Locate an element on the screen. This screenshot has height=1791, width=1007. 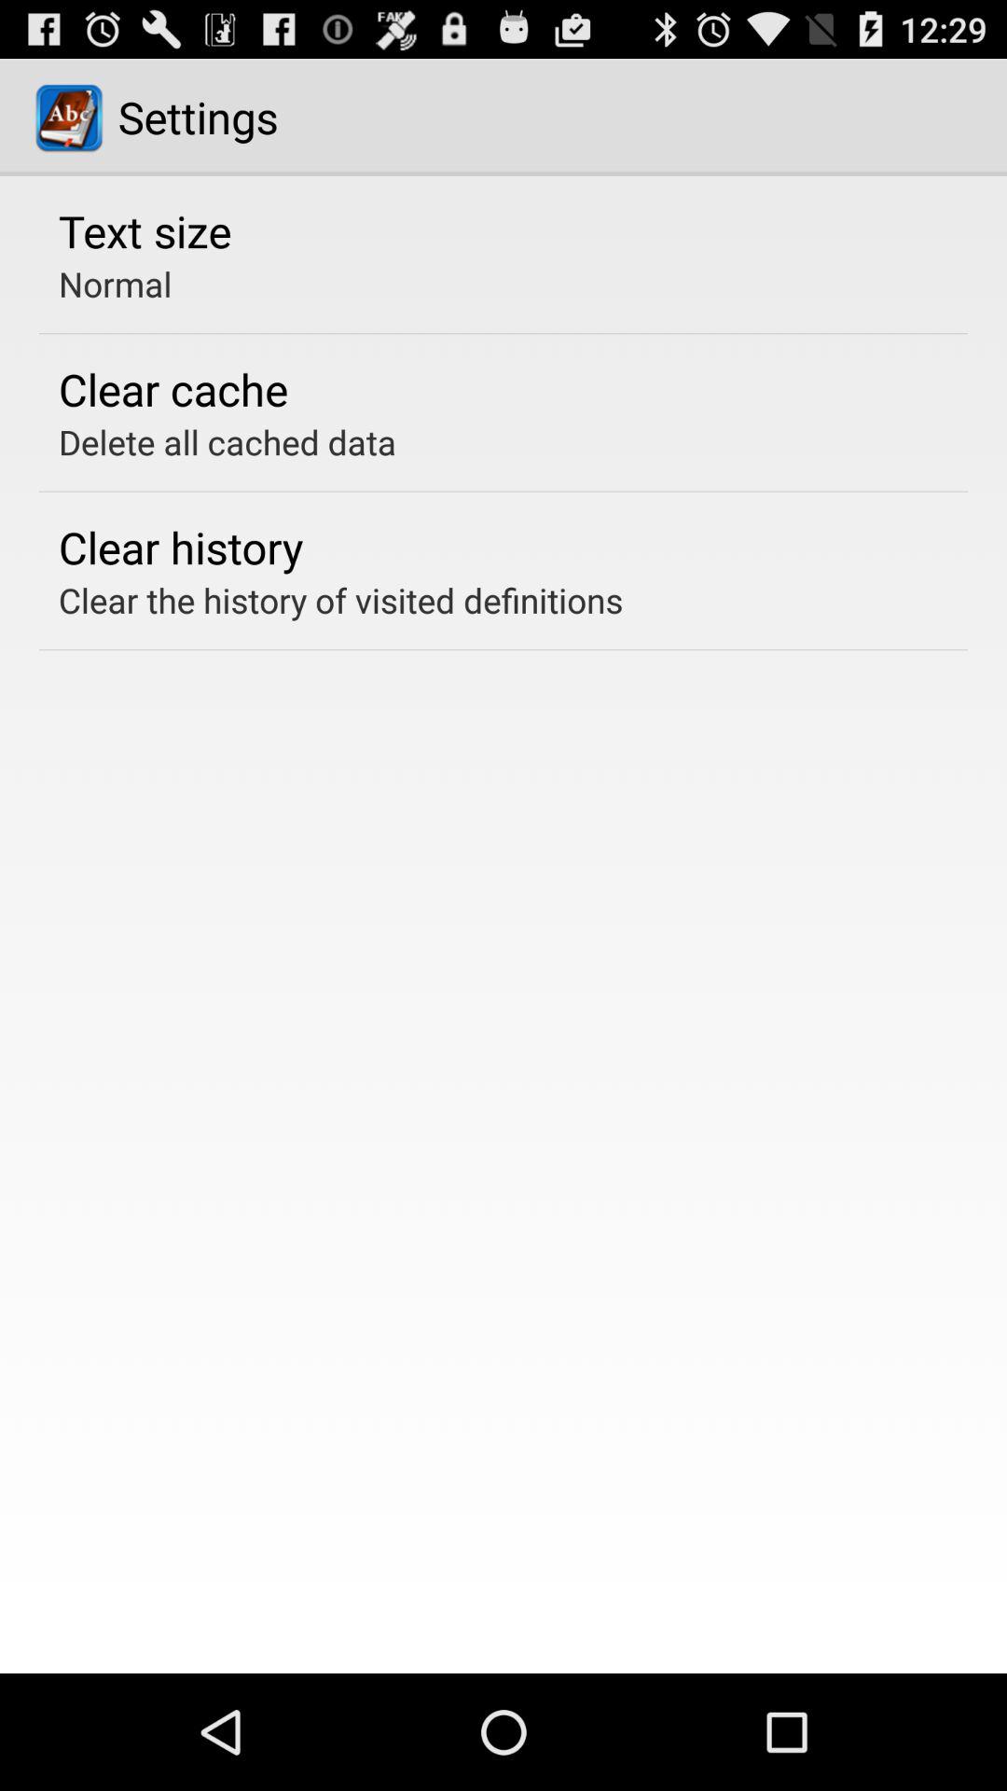
turn on app below the clear cache item is located at coordinates (228, 442).